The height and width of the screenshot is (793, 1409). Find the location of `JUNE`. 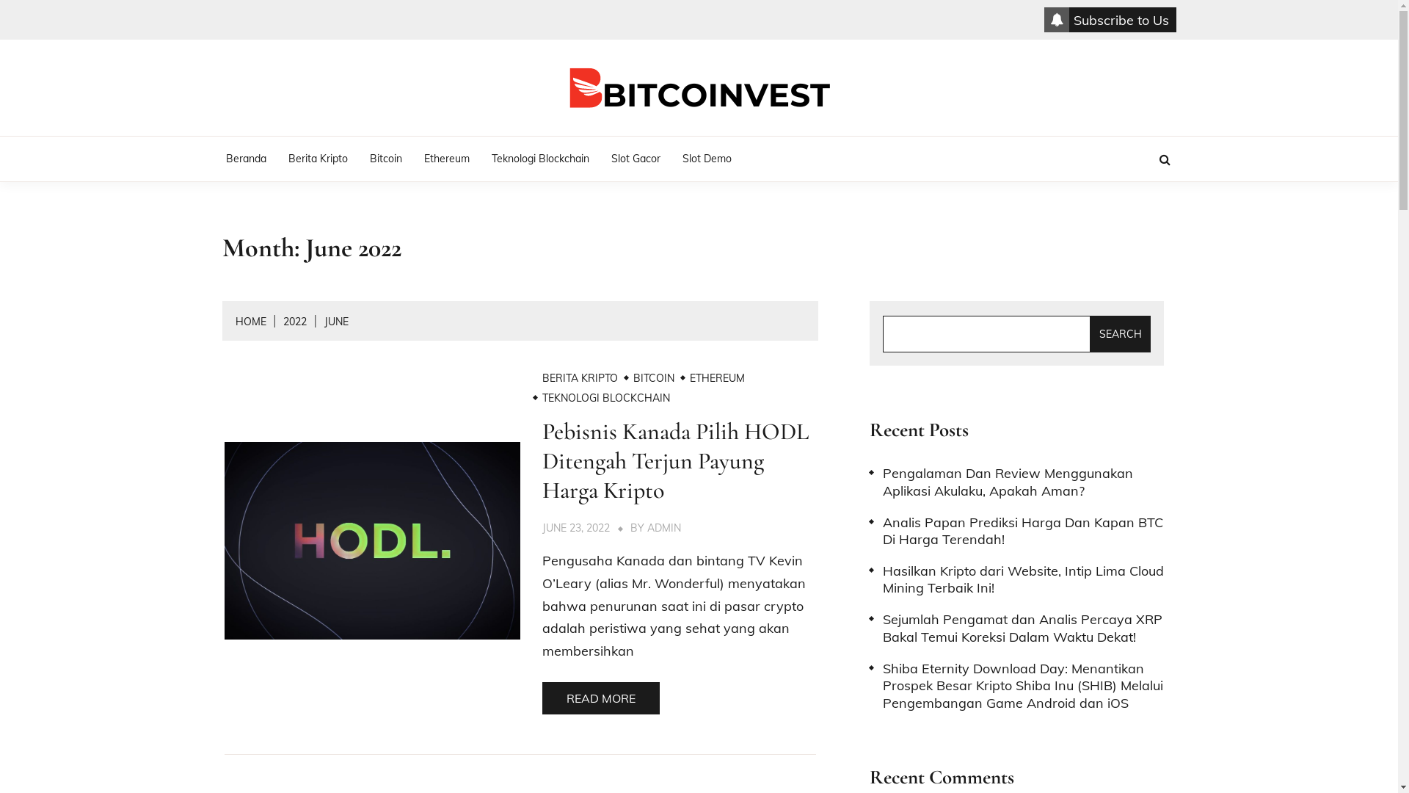

JUNE is located at coordinates (336, 322).